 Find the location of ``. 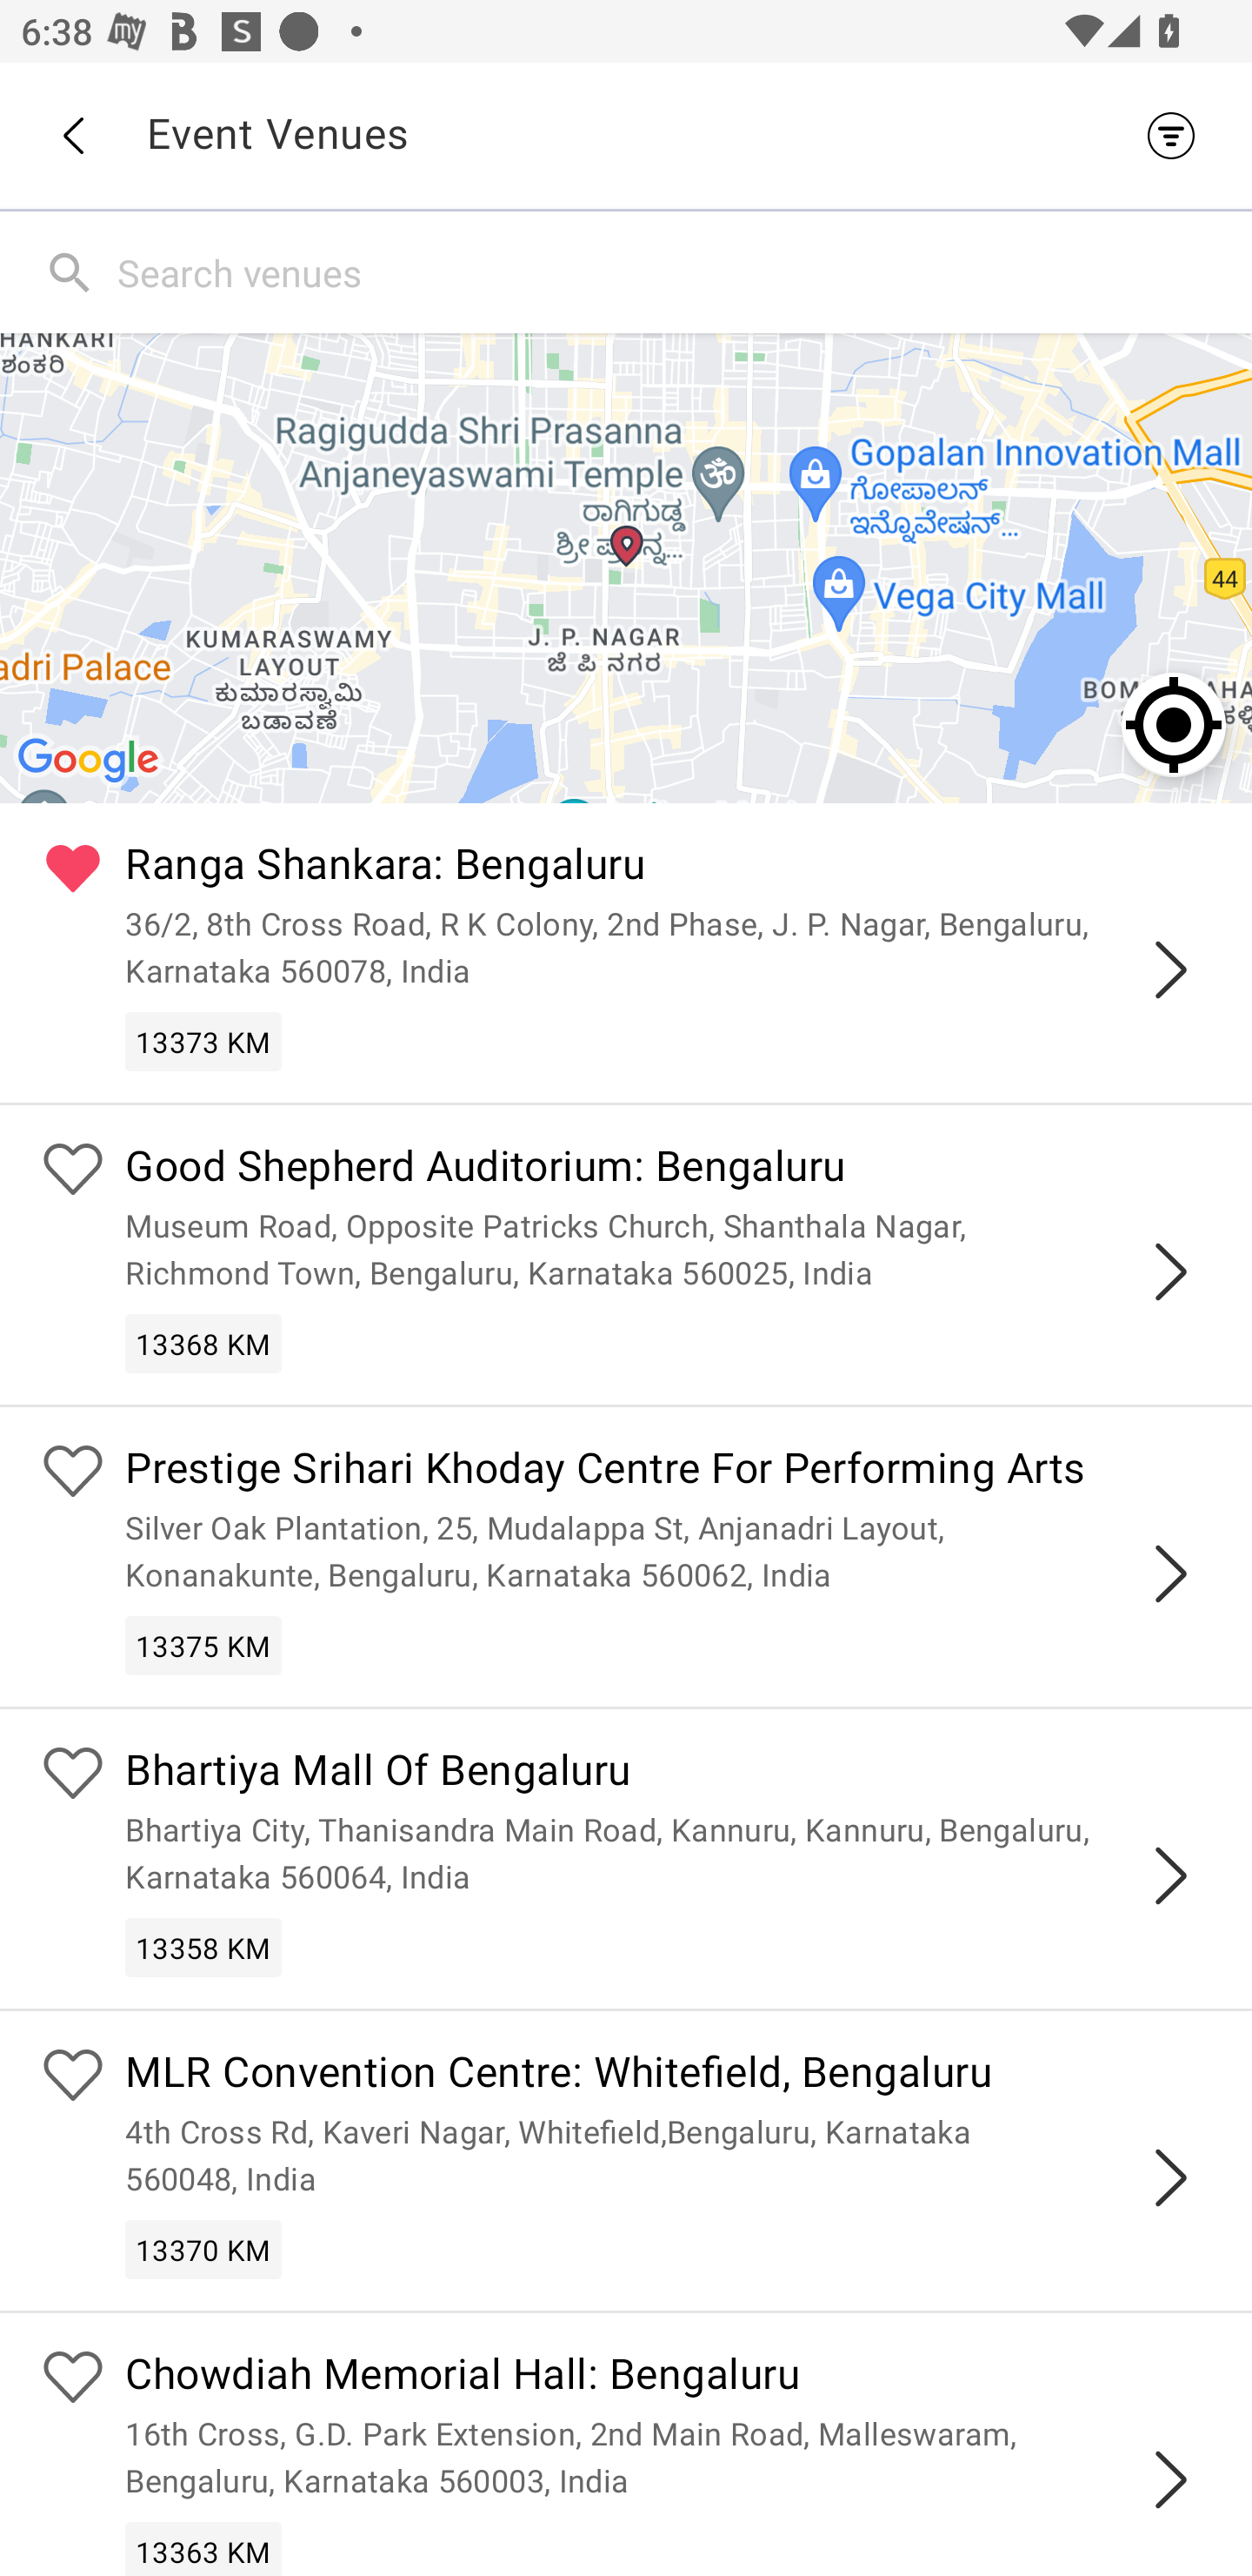

 is located at coordinates (1170, 969).